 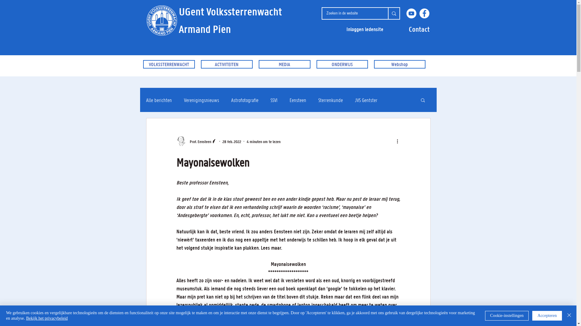 I want to click on Eensteen, so click(x=298, y=100).